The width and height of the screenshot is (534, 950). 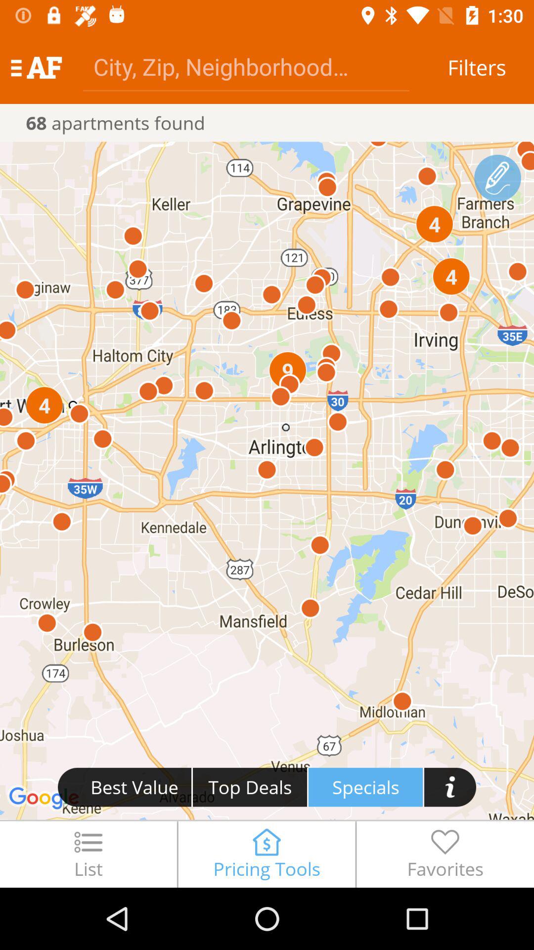 What do you see at coordinates (267, 854) in the screenshot?
I see `turn on the item next to favorites item` at bounding box center [267, 854].